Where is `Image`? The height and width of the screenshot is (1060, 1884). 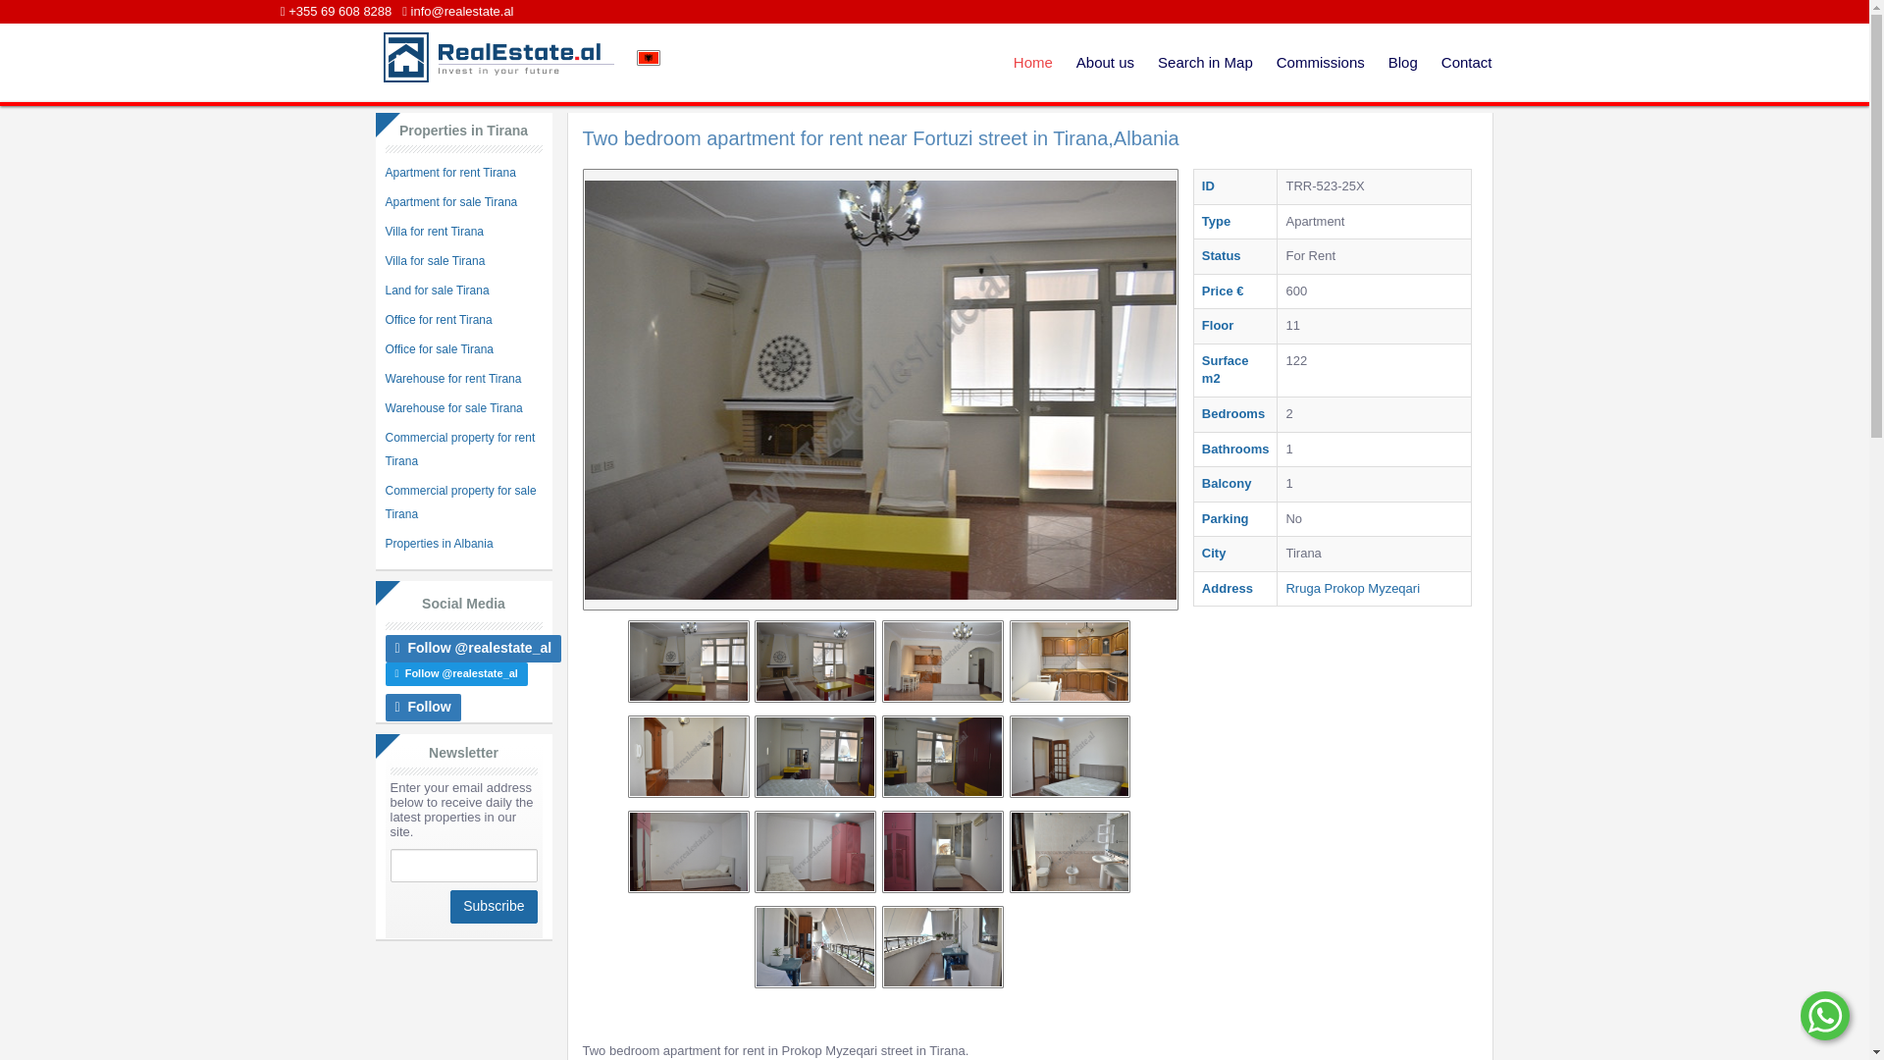
Image is located at coordinates (814, 757).